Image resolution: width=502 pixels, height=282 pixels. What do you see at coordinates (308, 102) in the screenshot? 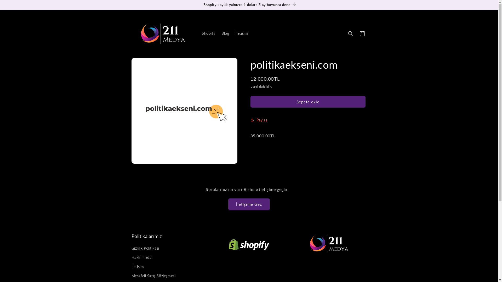
I see `Sepete ekle` at bounding box center [308, 102].